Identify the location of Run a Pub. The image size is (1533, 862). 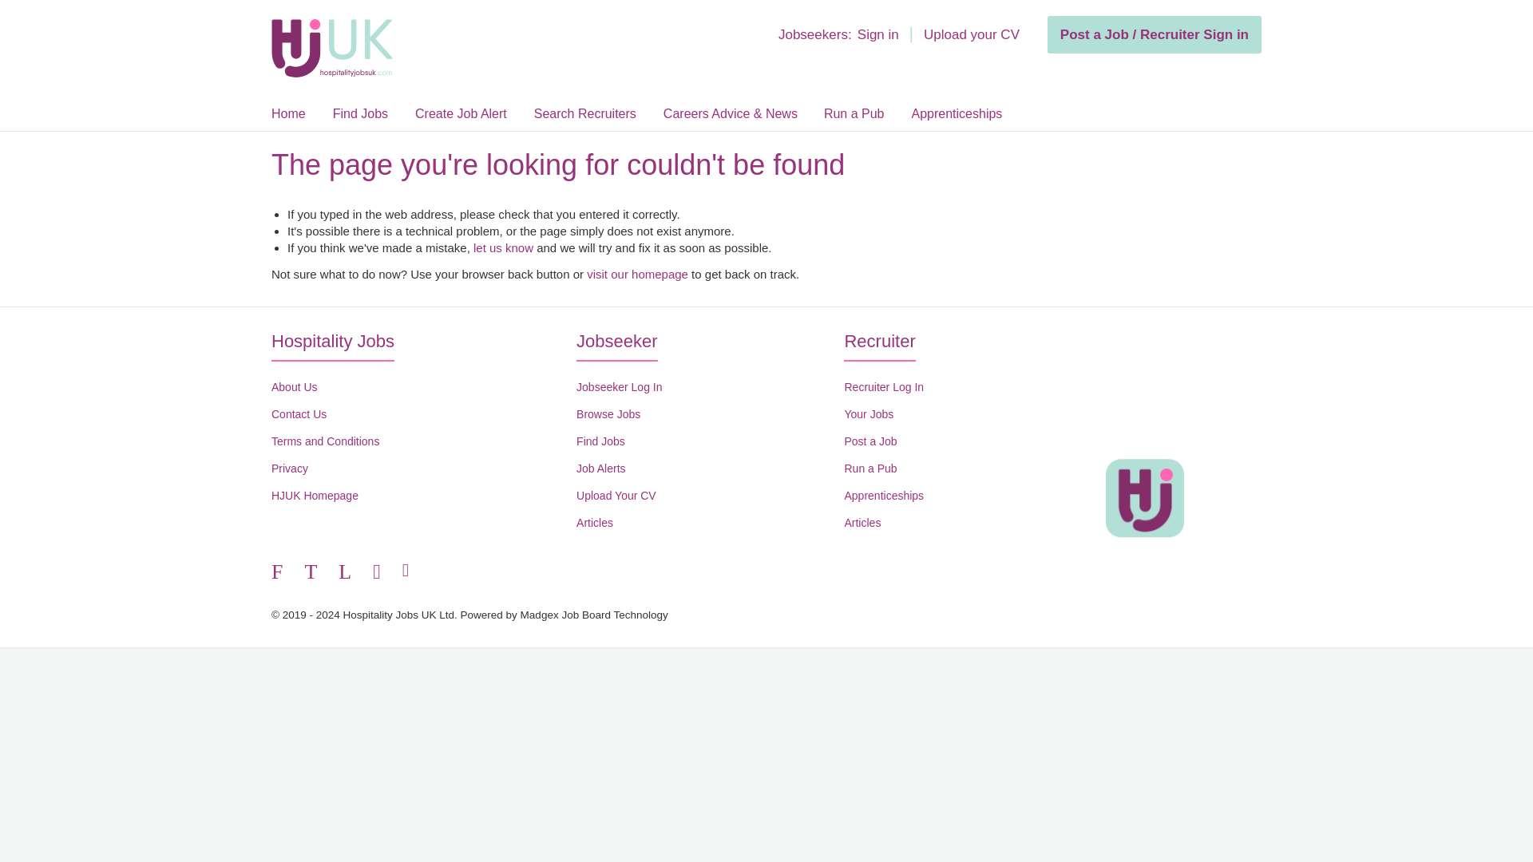
(870, 468).